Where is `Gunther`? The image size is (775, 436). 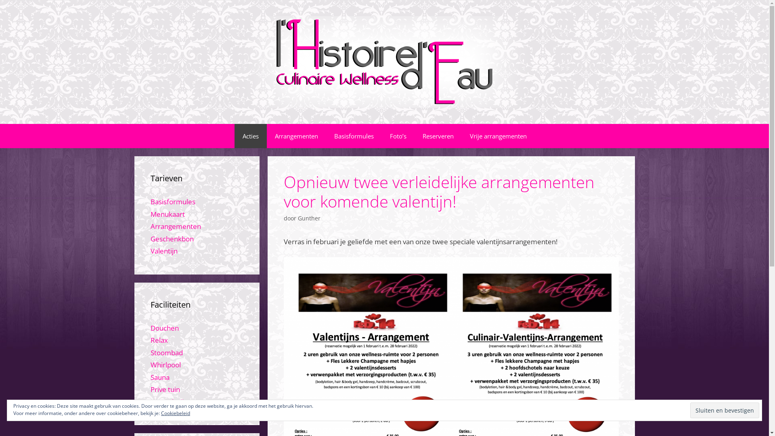
Gunther is located at coordinates (309, 218).